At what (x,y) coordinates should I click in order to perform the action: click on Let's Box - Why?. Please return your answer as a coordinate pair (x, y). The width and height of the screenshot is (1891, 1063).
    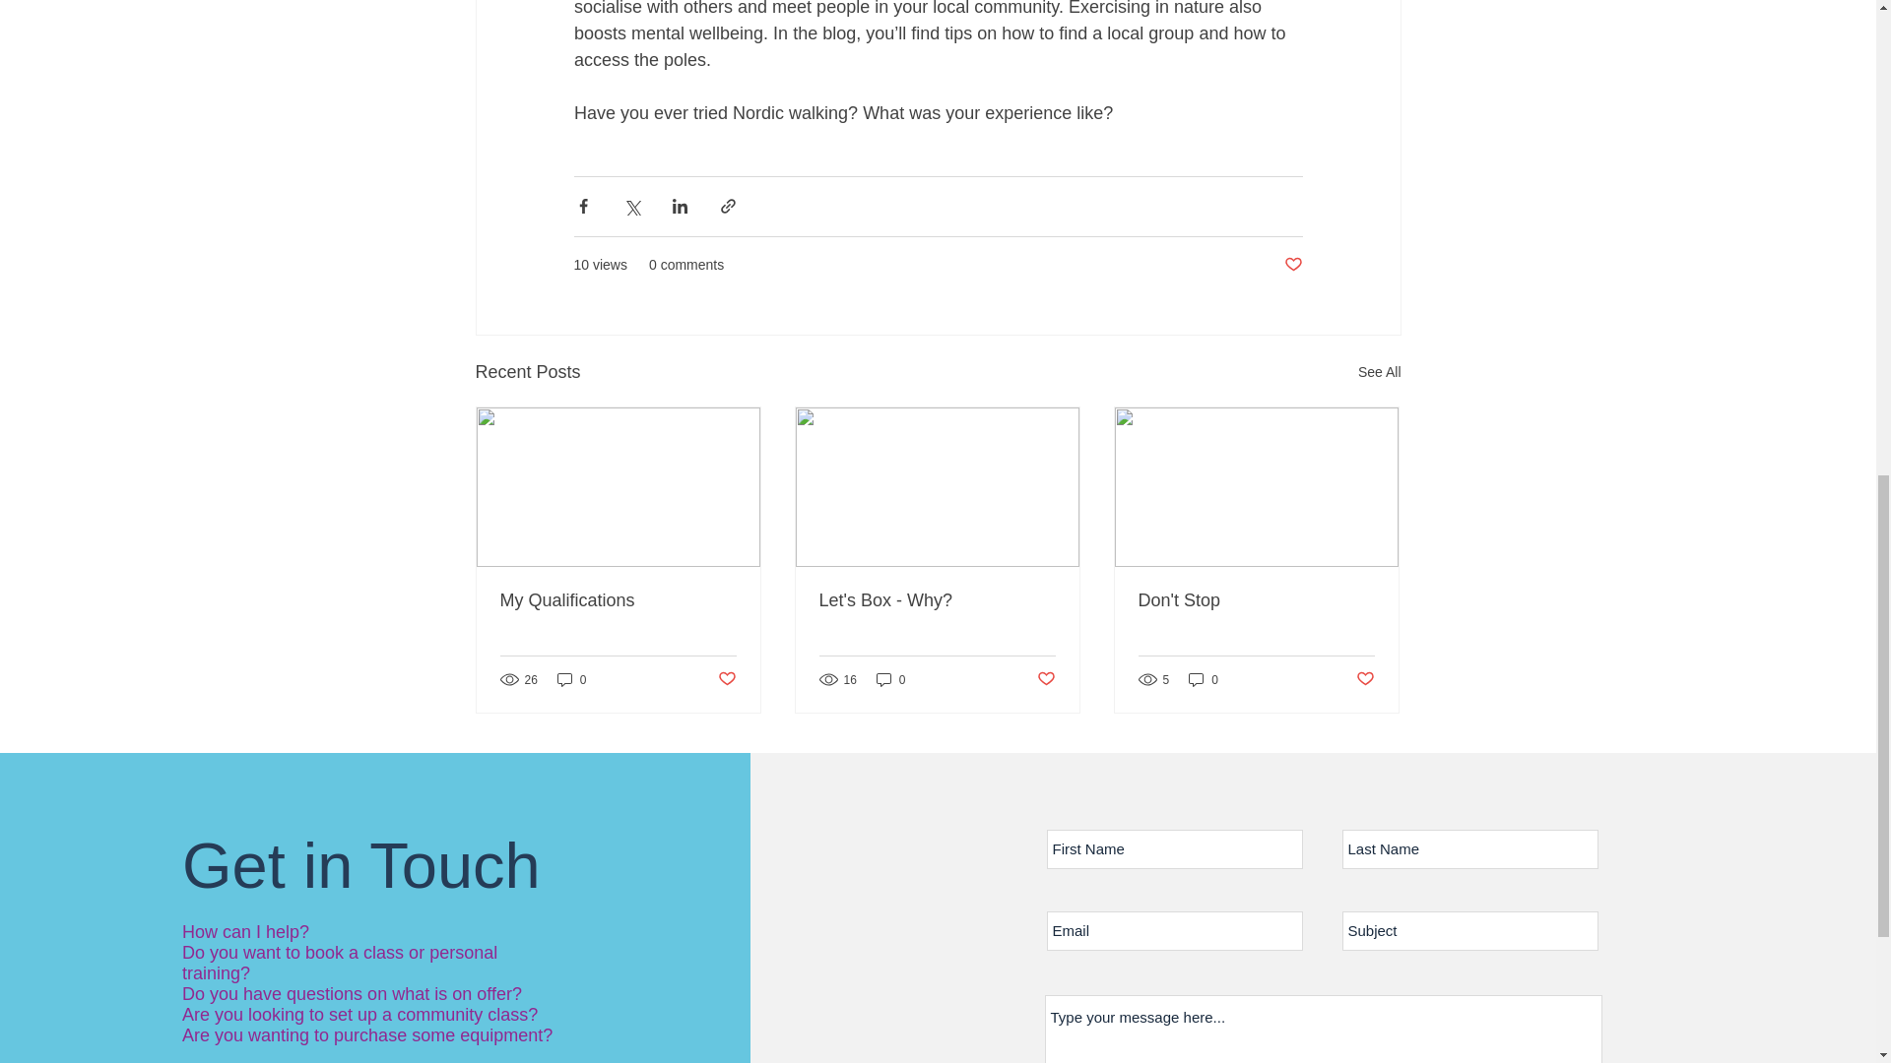
    Looking at the image, I should click on (937, 600).